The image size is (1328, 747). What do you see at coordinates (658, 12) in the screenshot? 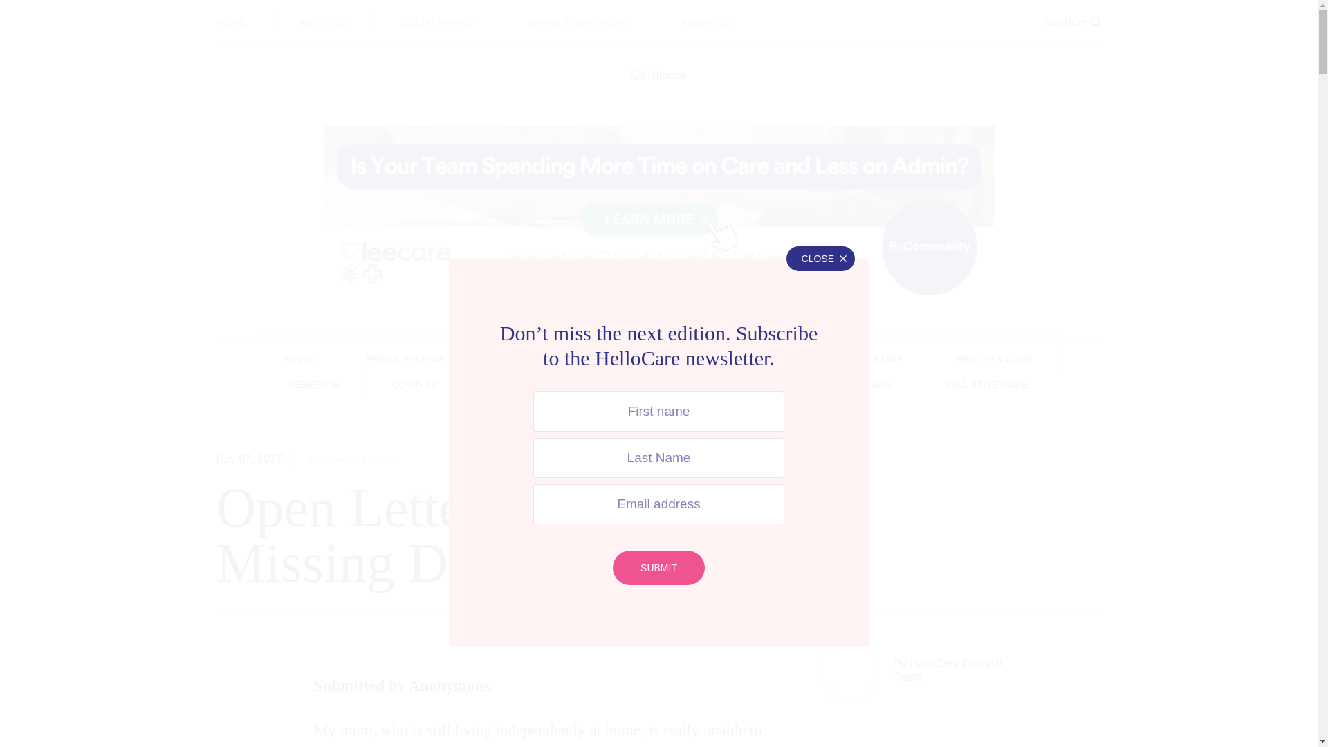
I see `EDUCATION` at bounding box center [658, 12].